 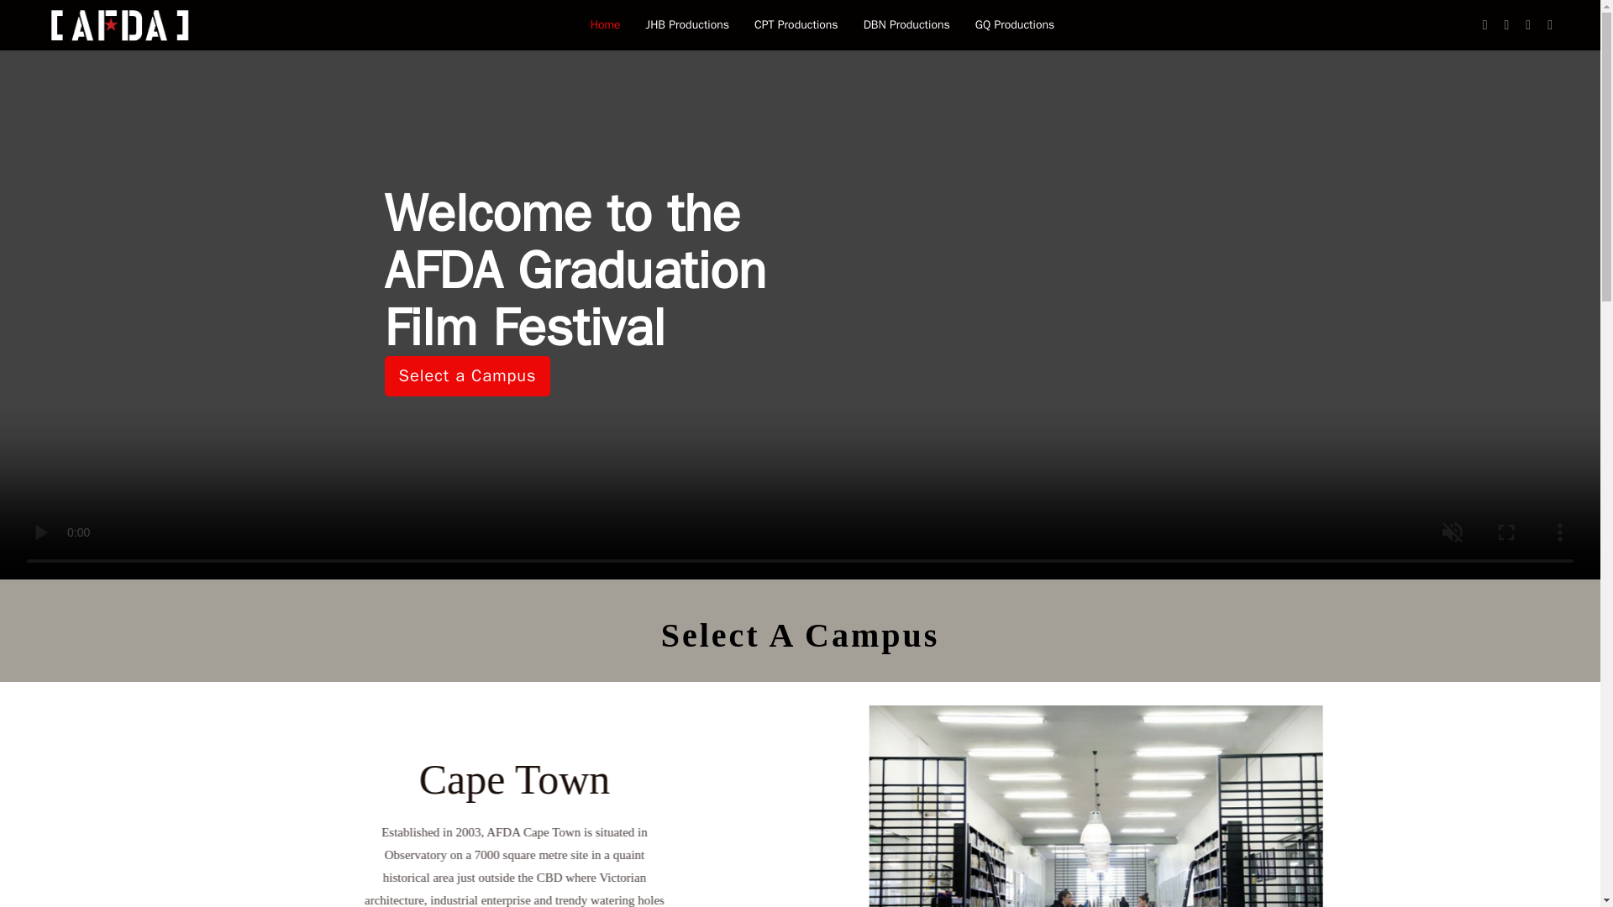 I want to click on Select a Campus, so click(x=468, y=376).